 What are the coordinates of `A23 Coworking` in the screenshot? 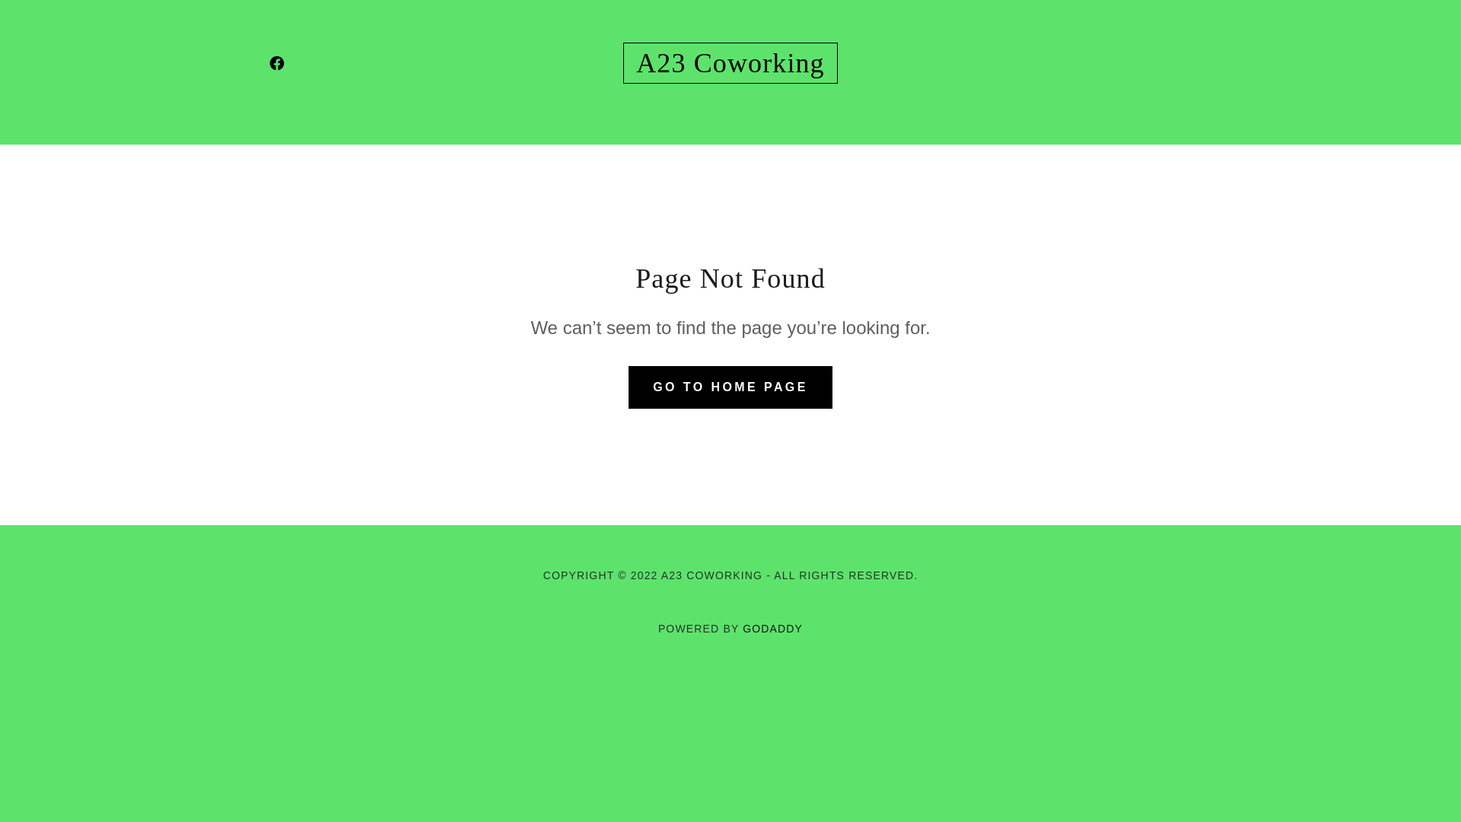 It's located at (730, 68).